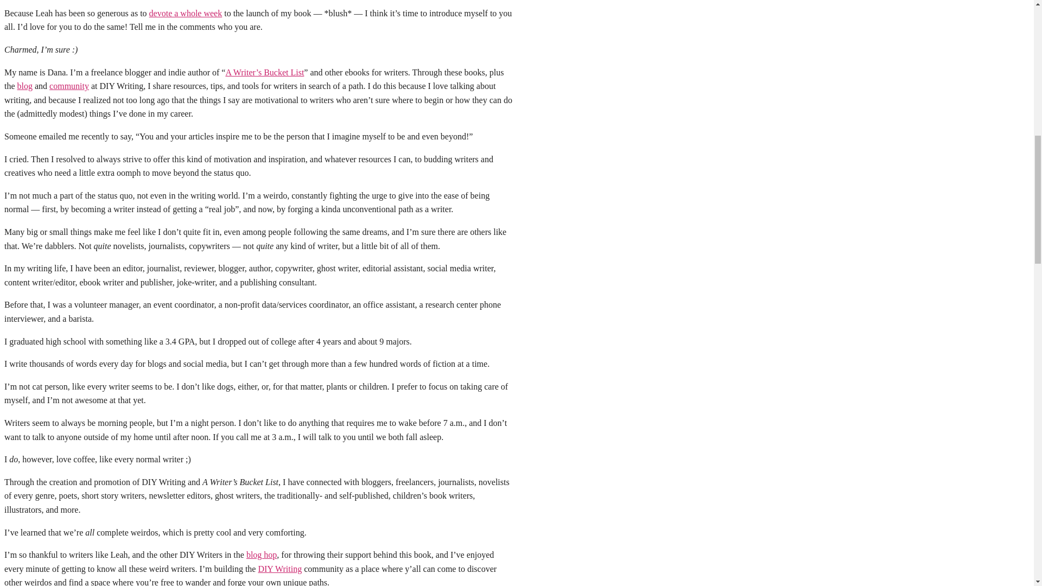  Describe the element at coordinates (68, 86) in the screenshot. I see `community` at that location.